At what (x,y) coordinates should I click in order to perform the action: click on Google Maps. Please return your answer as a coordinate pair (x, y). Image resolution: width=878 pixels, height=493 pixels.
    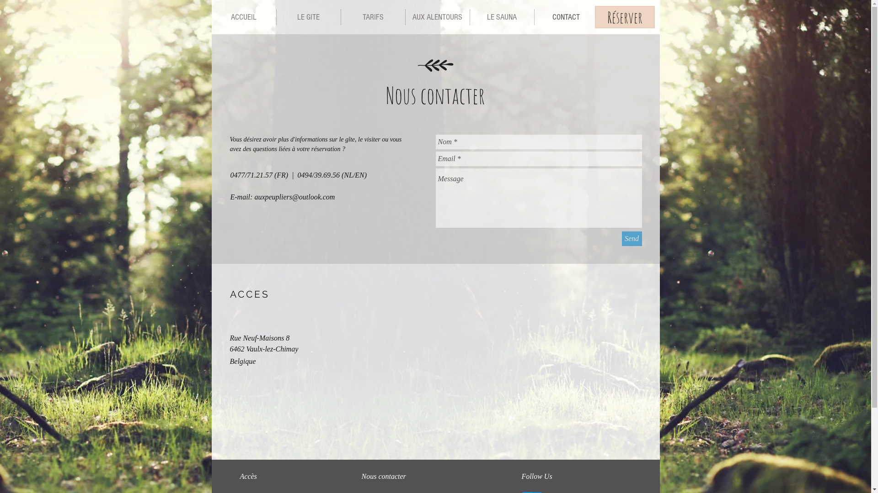
    Looking at the image, I should click on (539, 359).